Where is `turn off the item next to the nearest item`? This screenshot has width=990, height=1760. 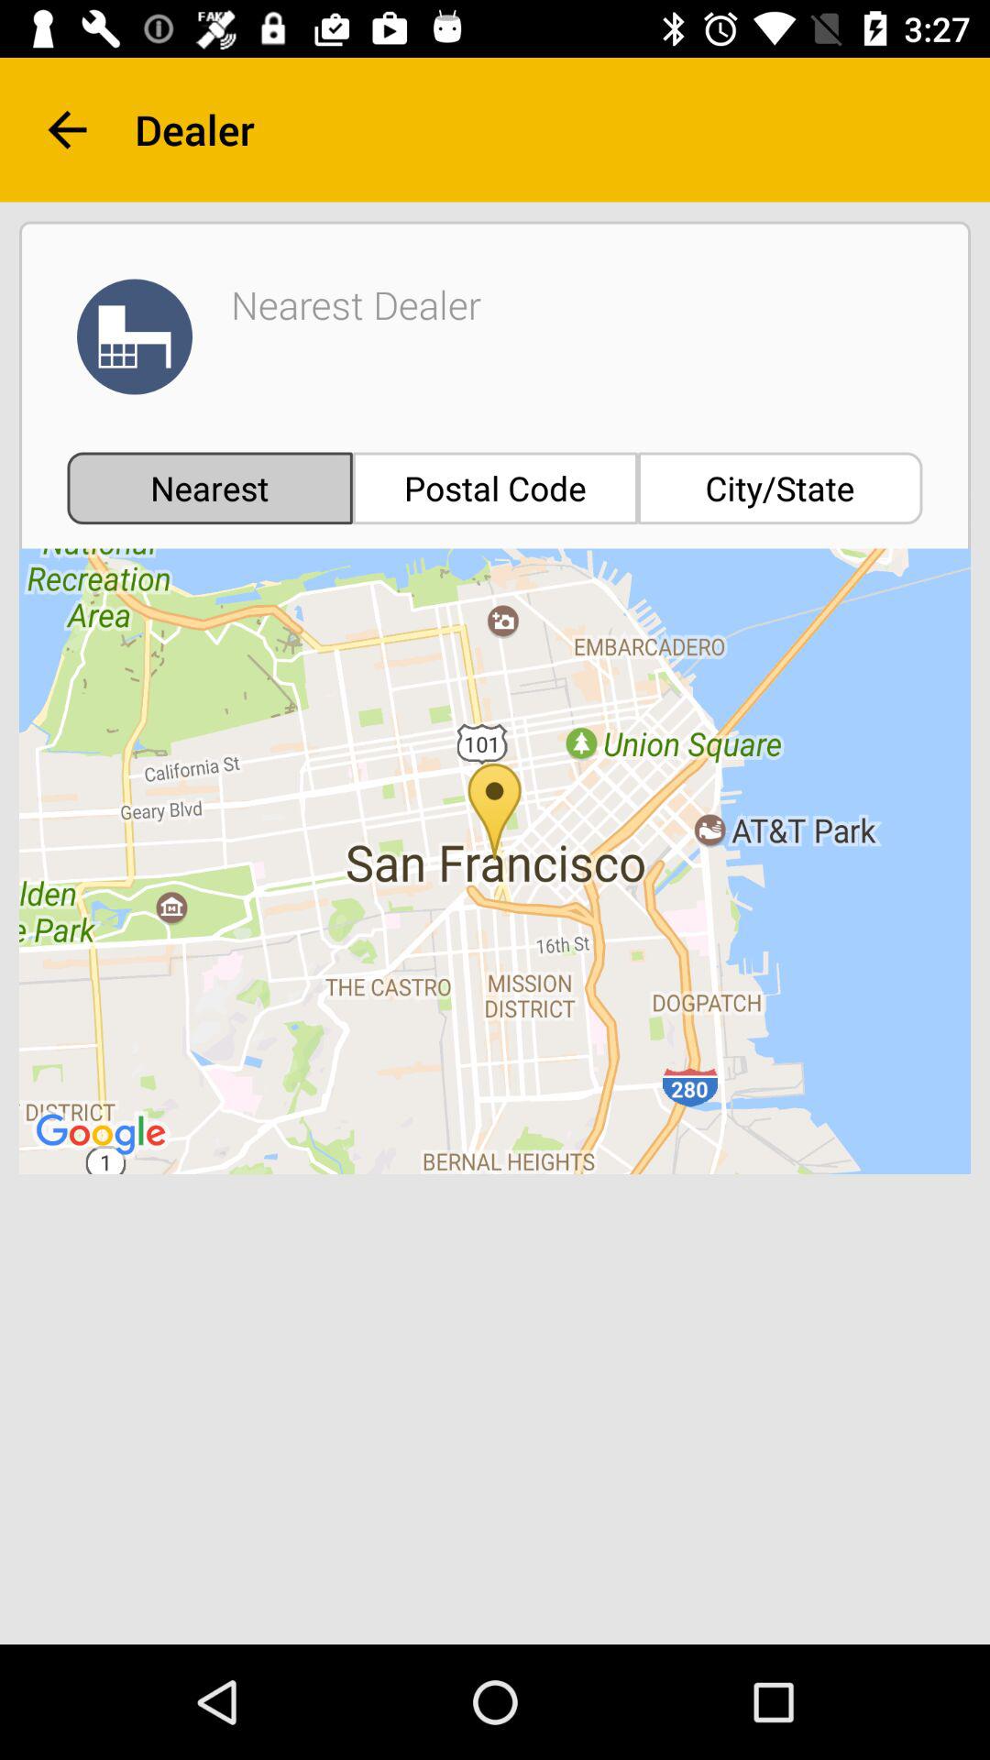
turn off the item next to the nearest item is located at coordinates (495, 488).